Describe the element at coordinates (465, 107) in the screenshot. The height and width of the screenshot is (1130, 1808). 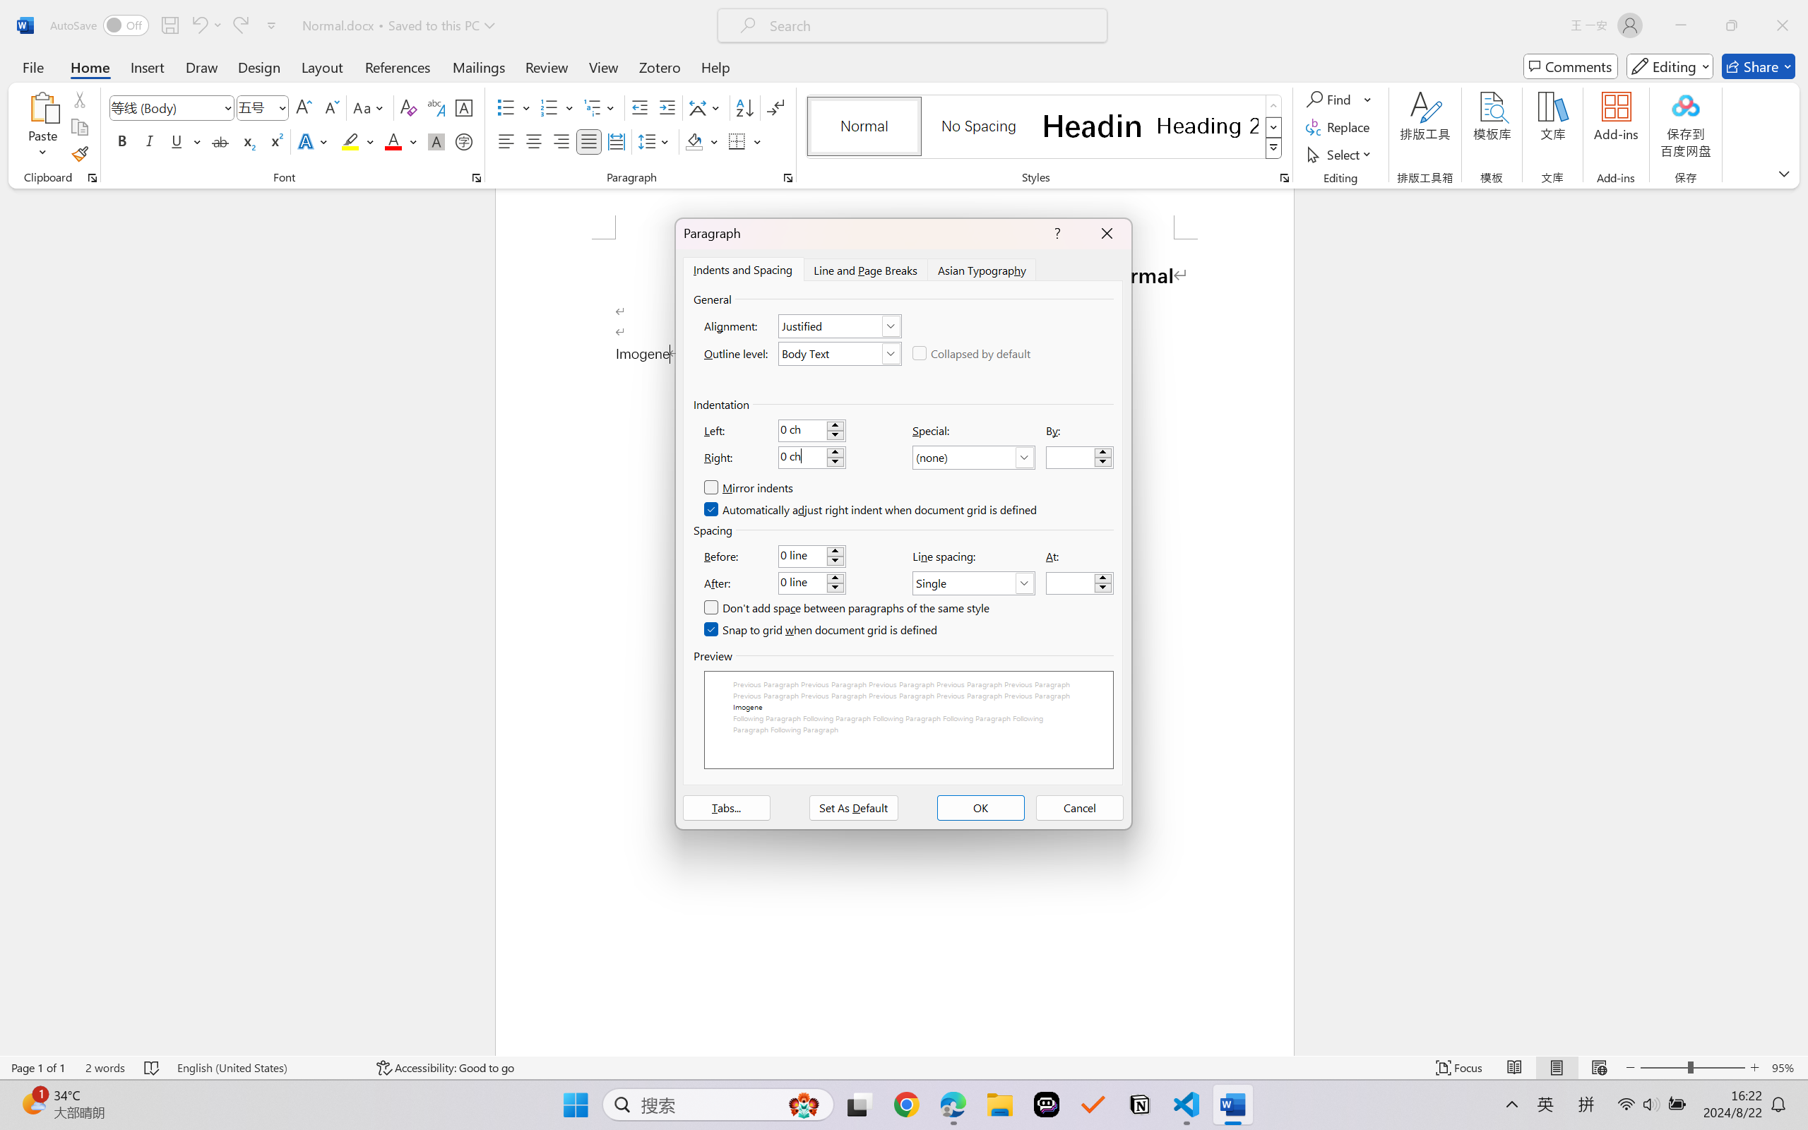
I see `Character Border` at that location.